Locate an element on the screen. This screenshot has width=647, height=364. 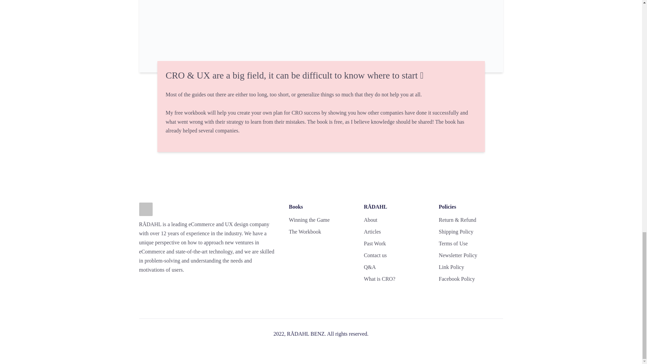
Shipping Policy is located at coordinates (456, 232).